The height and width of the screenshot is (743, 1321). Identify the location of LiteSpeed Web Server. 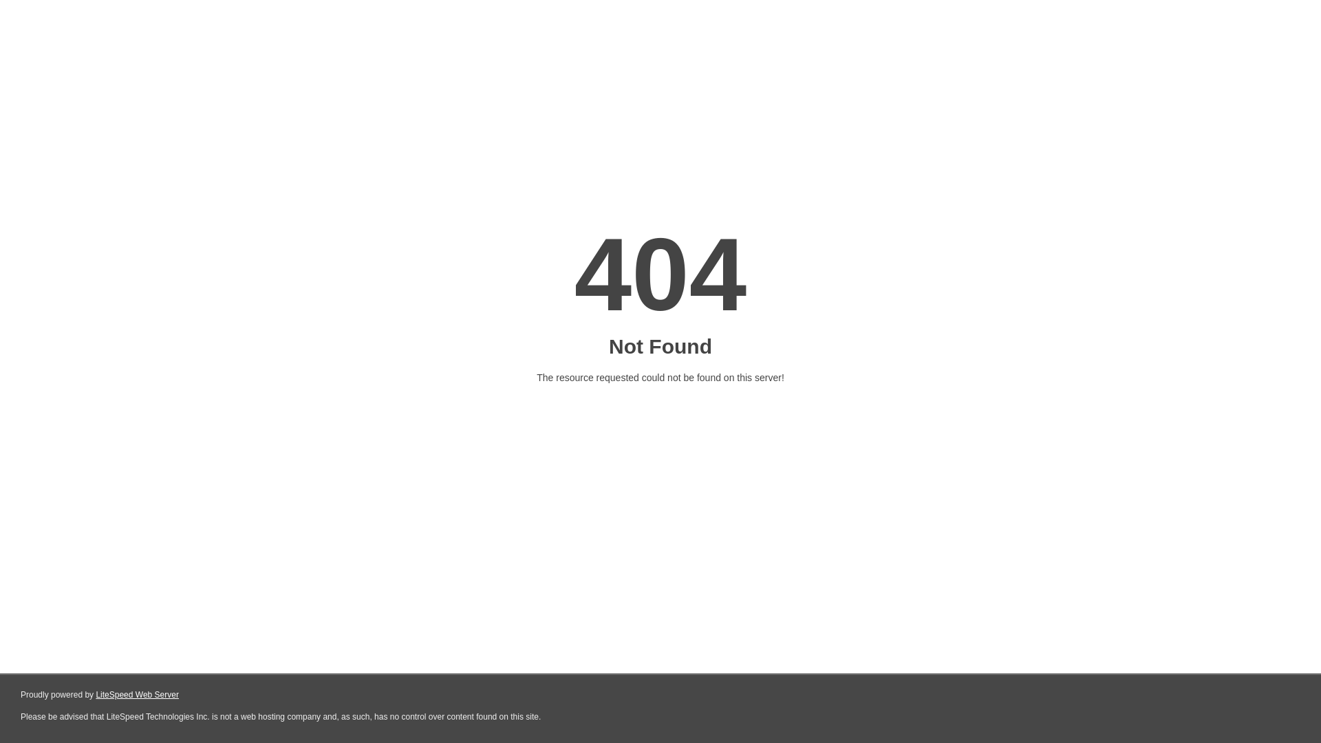
(138, 695).